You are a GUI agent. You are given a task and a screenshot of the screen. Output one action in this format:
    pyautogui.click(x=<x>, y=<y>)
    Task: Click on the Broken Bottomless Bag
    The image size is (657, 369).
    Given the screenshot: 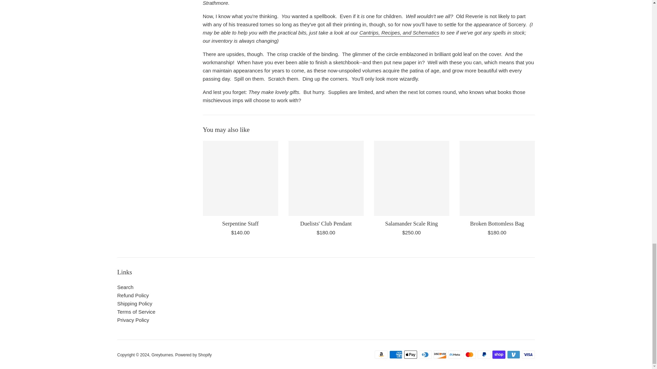 What is the action you would take?
    pyautogui.click(x=497, y=178)
    